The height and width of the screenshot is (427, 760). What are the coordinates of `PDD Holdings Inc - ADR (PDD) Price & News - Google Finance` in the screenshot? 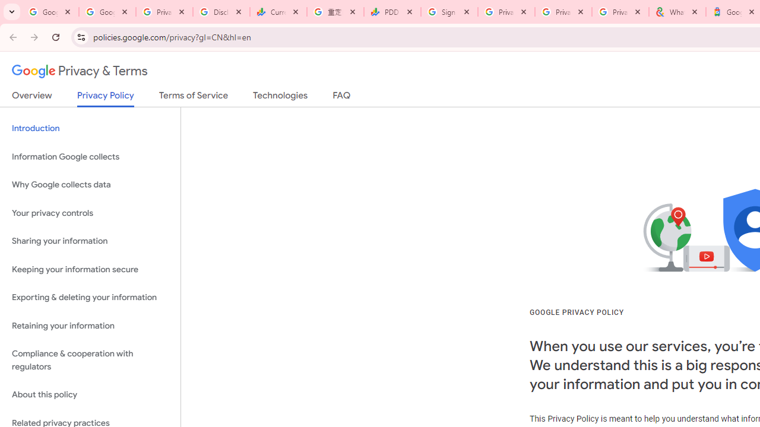 It's located at (392, 12).